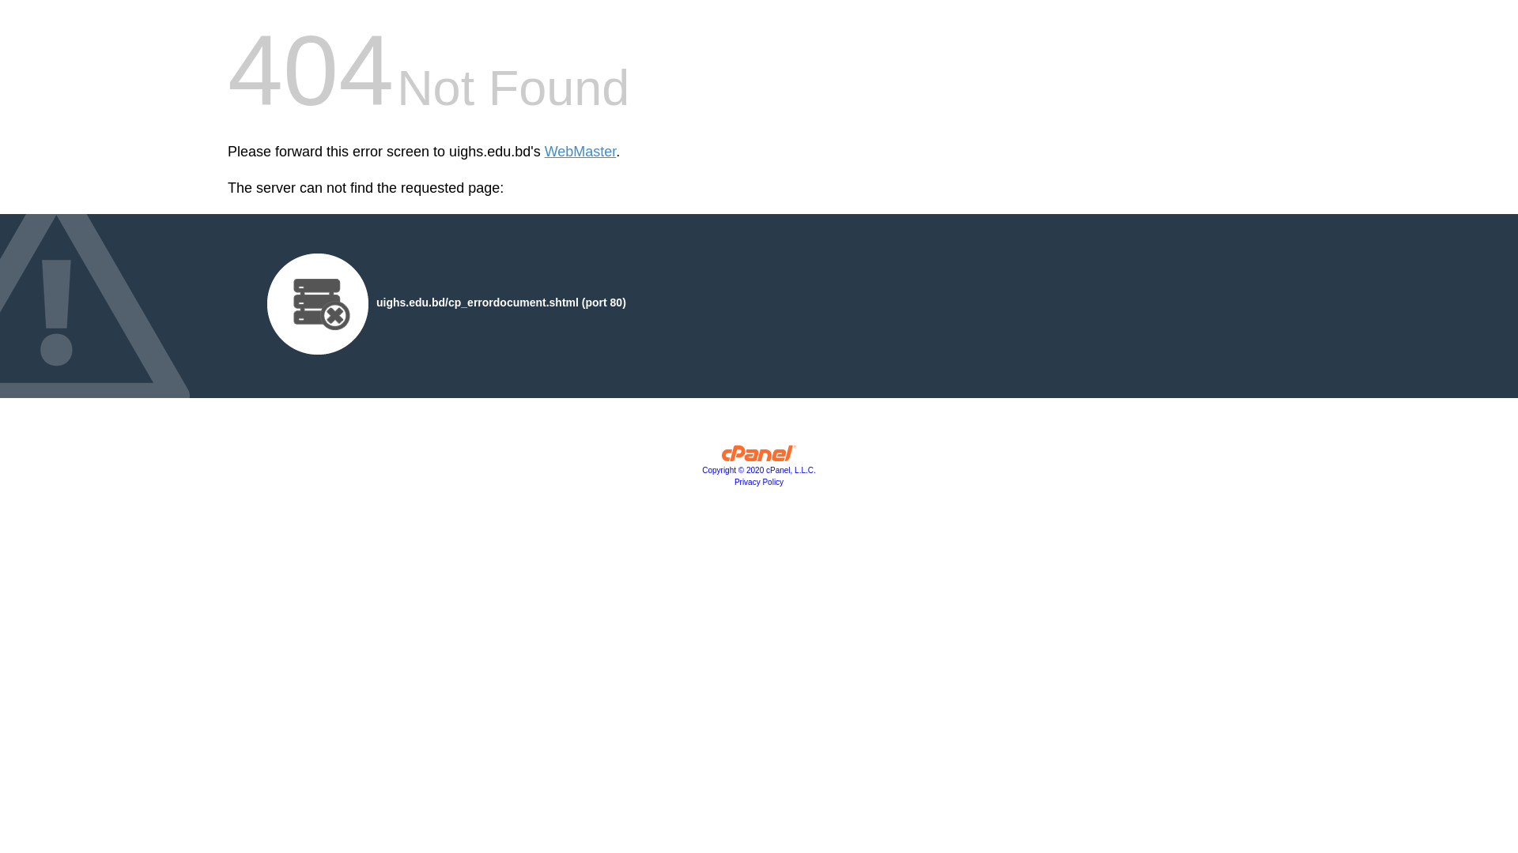 Image resolution: width=1518 pixels, height=853 pixels. I want to click on cPanel, Inc., so click(759, 457).